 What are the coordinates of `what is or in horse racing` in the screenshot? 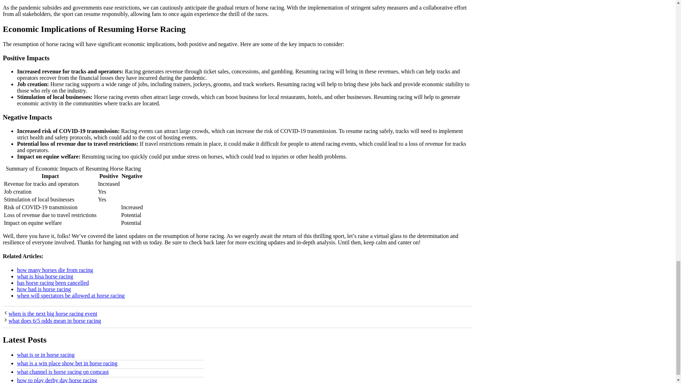 It's located at (45, 355).